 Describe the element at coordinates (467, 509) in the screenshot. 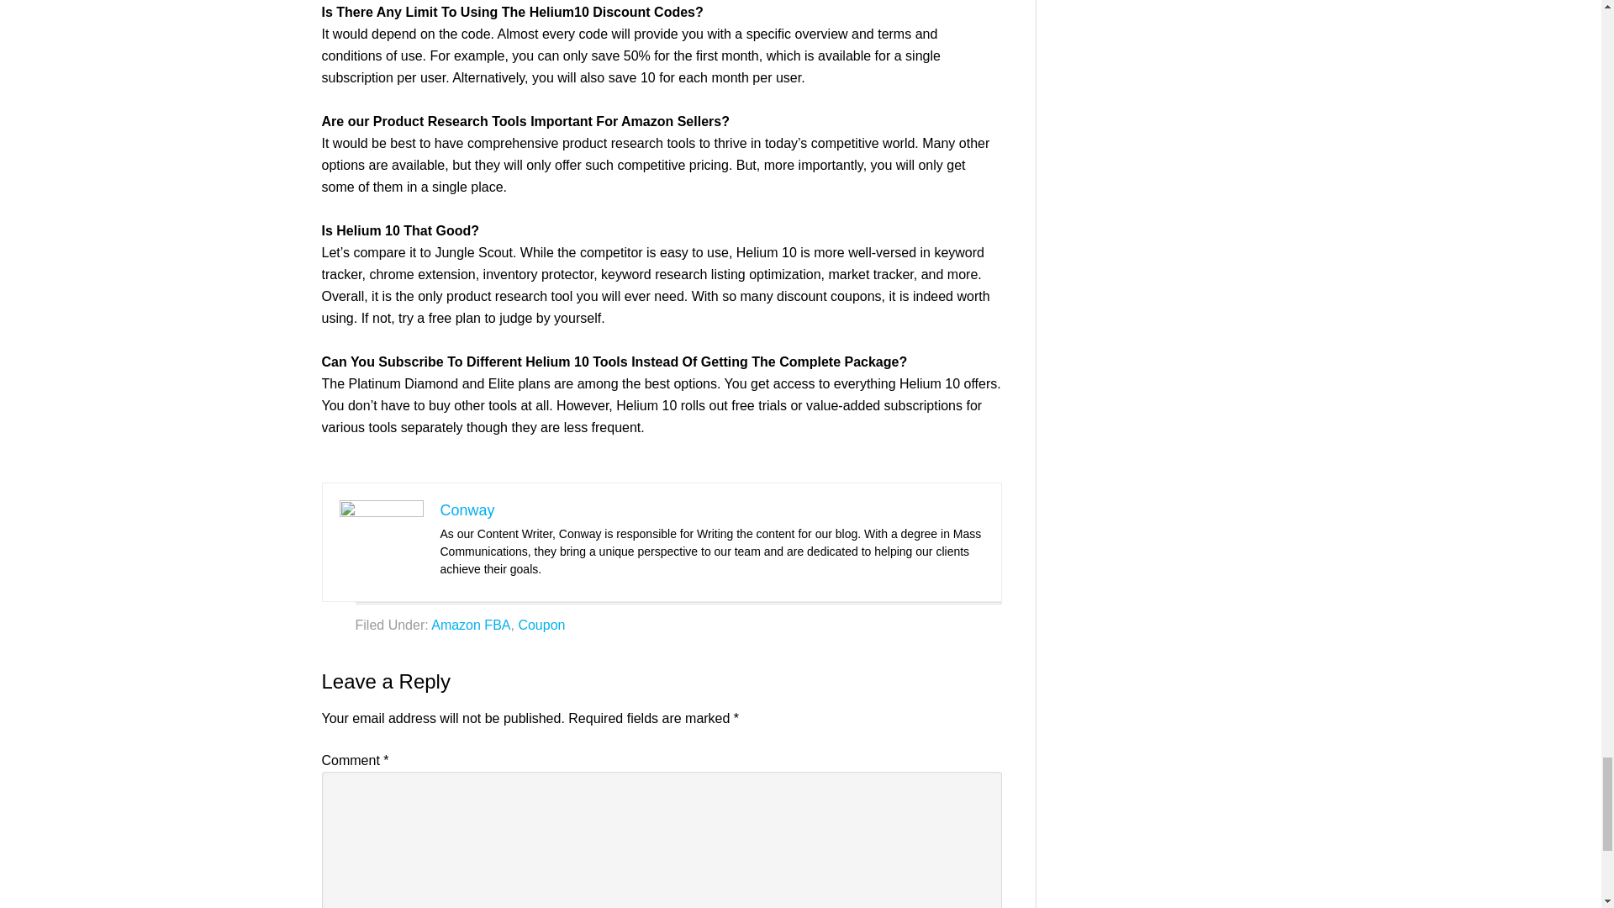

I see `Conway` at that location.